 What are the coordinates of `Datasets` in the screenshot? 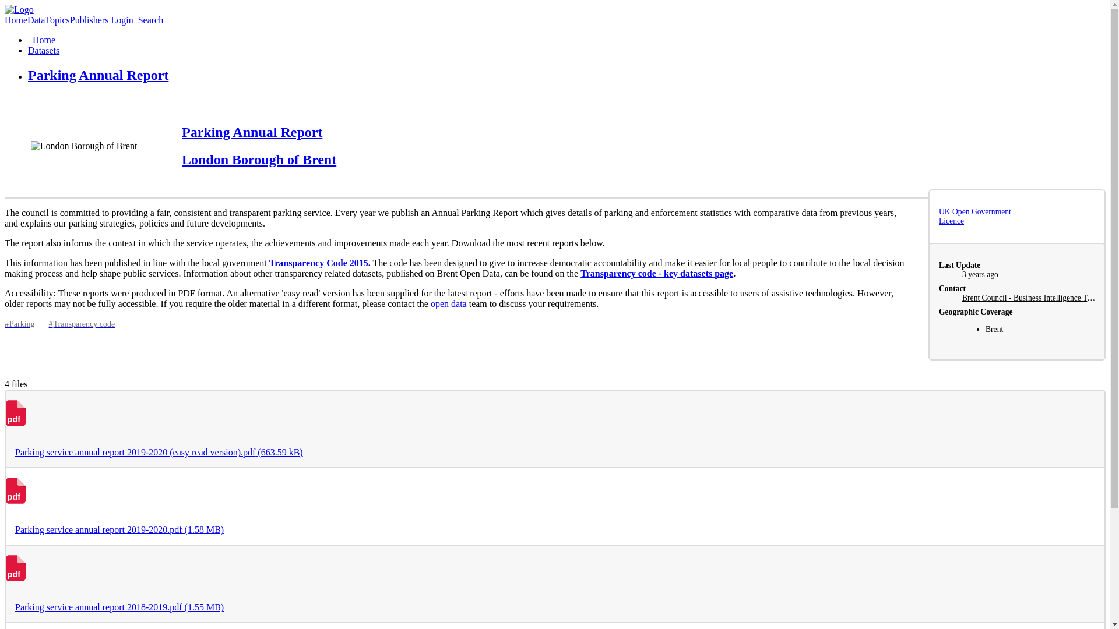 It's located at (43, 50).